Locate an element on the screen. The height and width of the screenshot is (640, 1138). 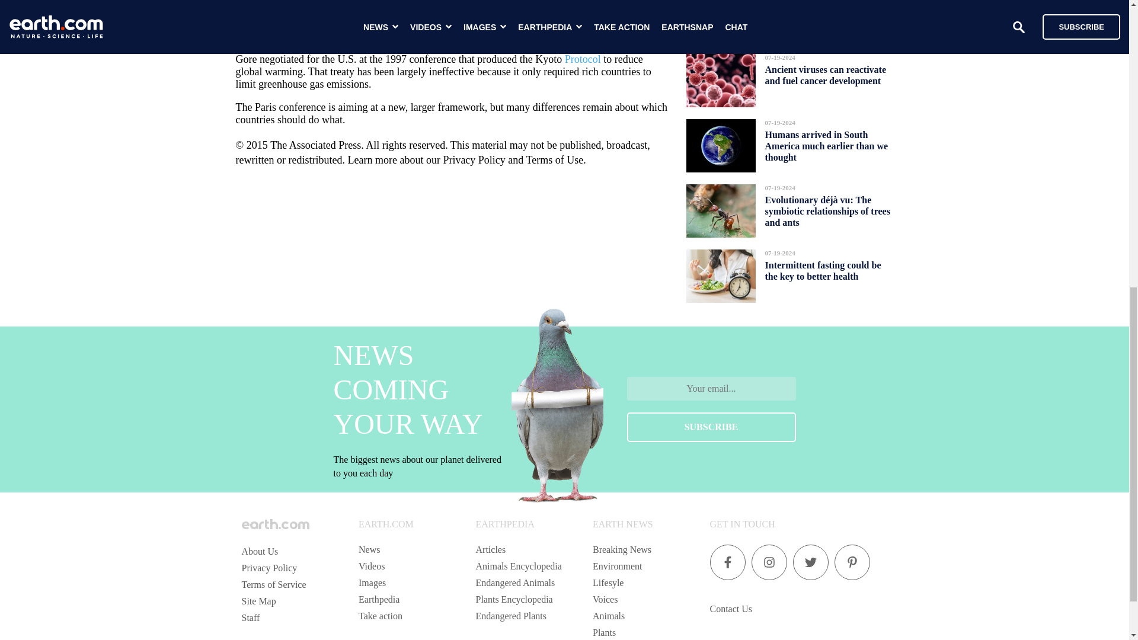
Terms of Service is located at coordinates (274, 584).